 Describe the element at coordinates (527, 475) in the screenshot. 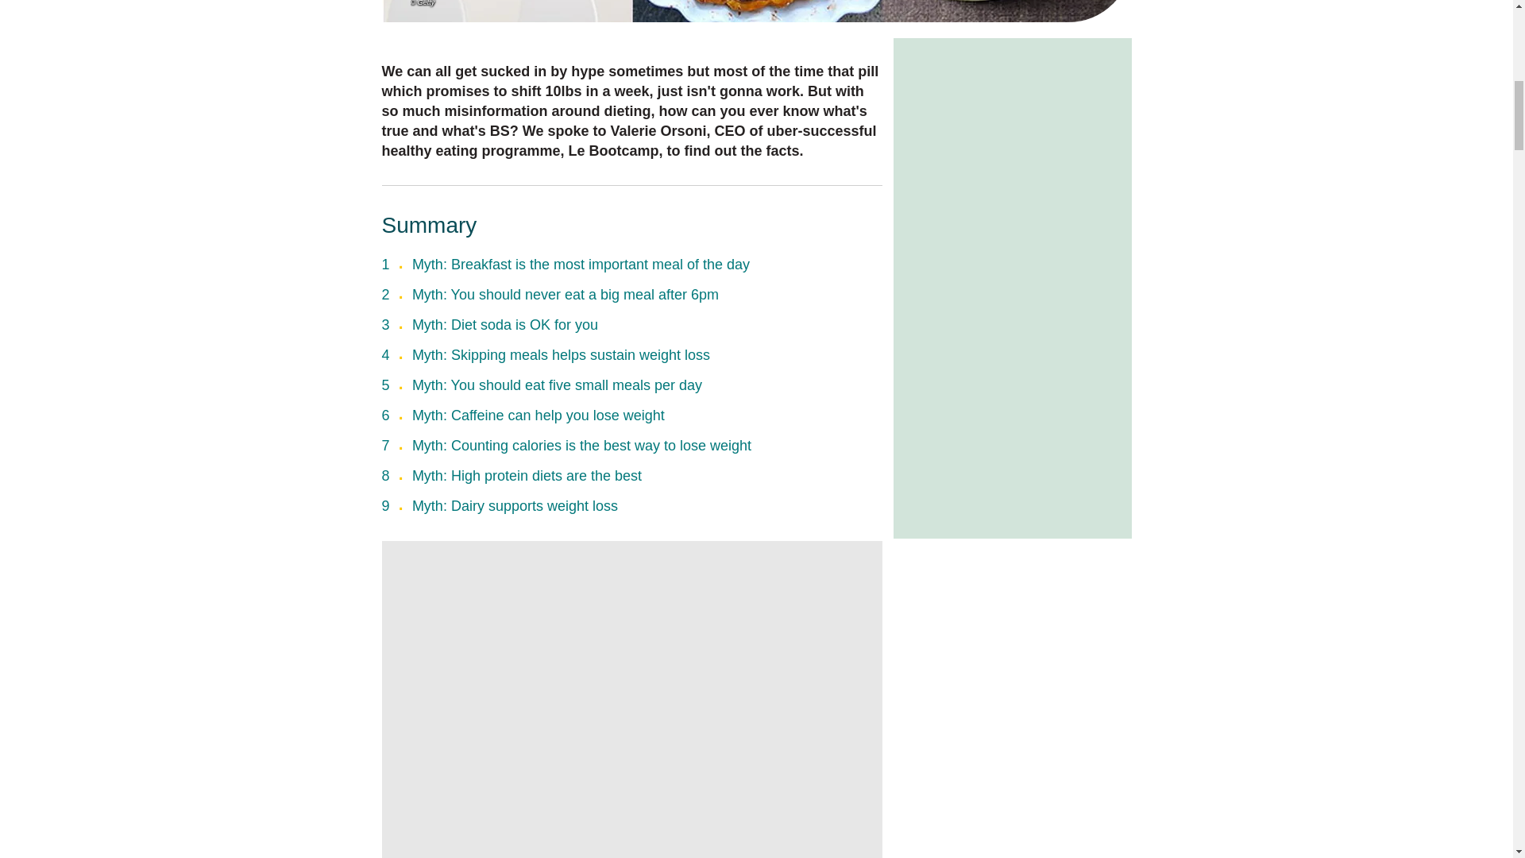

I see `Myth: High protein diets are the best` at that location.